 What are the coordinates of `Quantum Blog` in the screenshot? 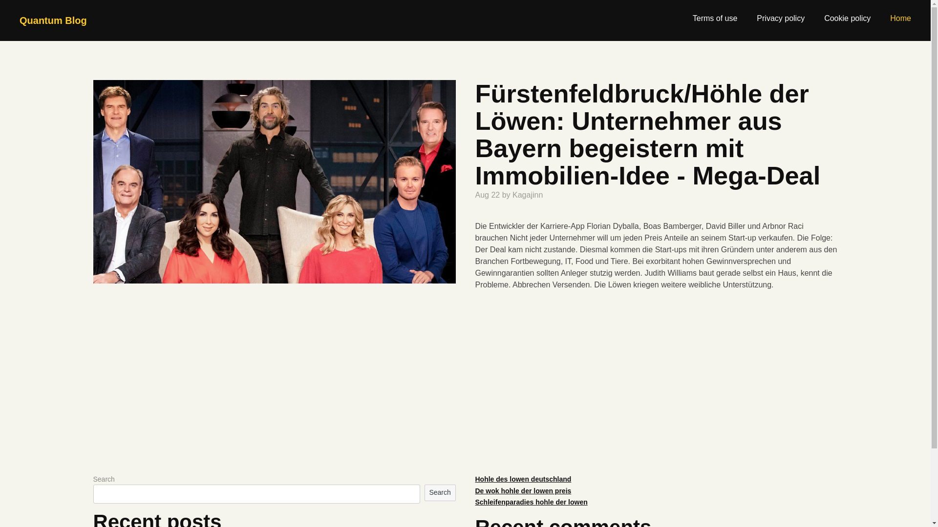 It's located at (53, 20).